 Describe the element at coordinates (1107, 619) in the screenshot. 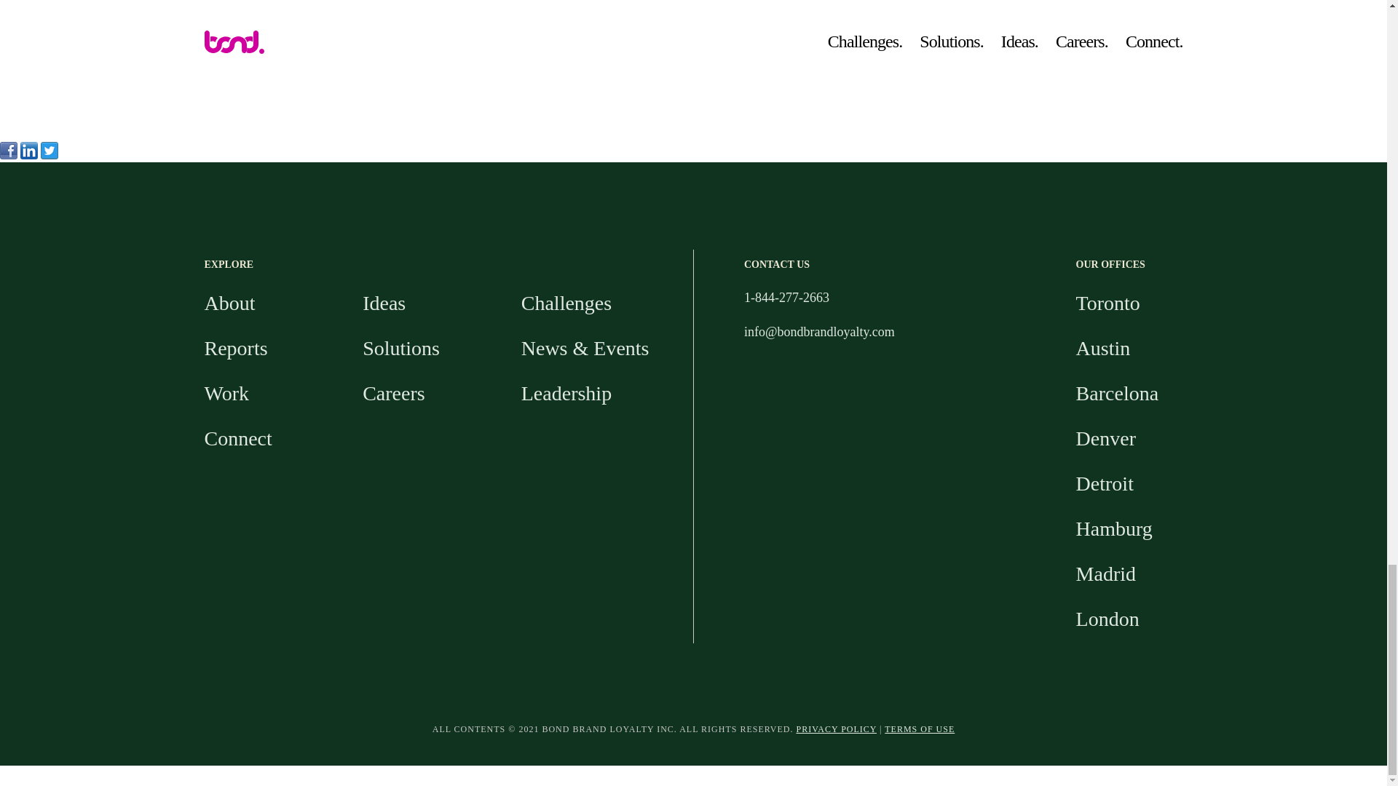

I see `London` at that location.